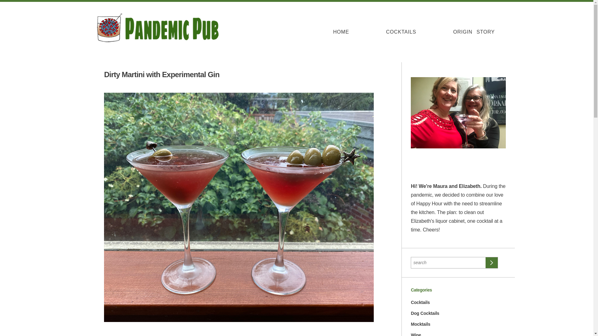  Describe the element at coordinates (341, 32) in the screenshot. I see `HOME` at that location.